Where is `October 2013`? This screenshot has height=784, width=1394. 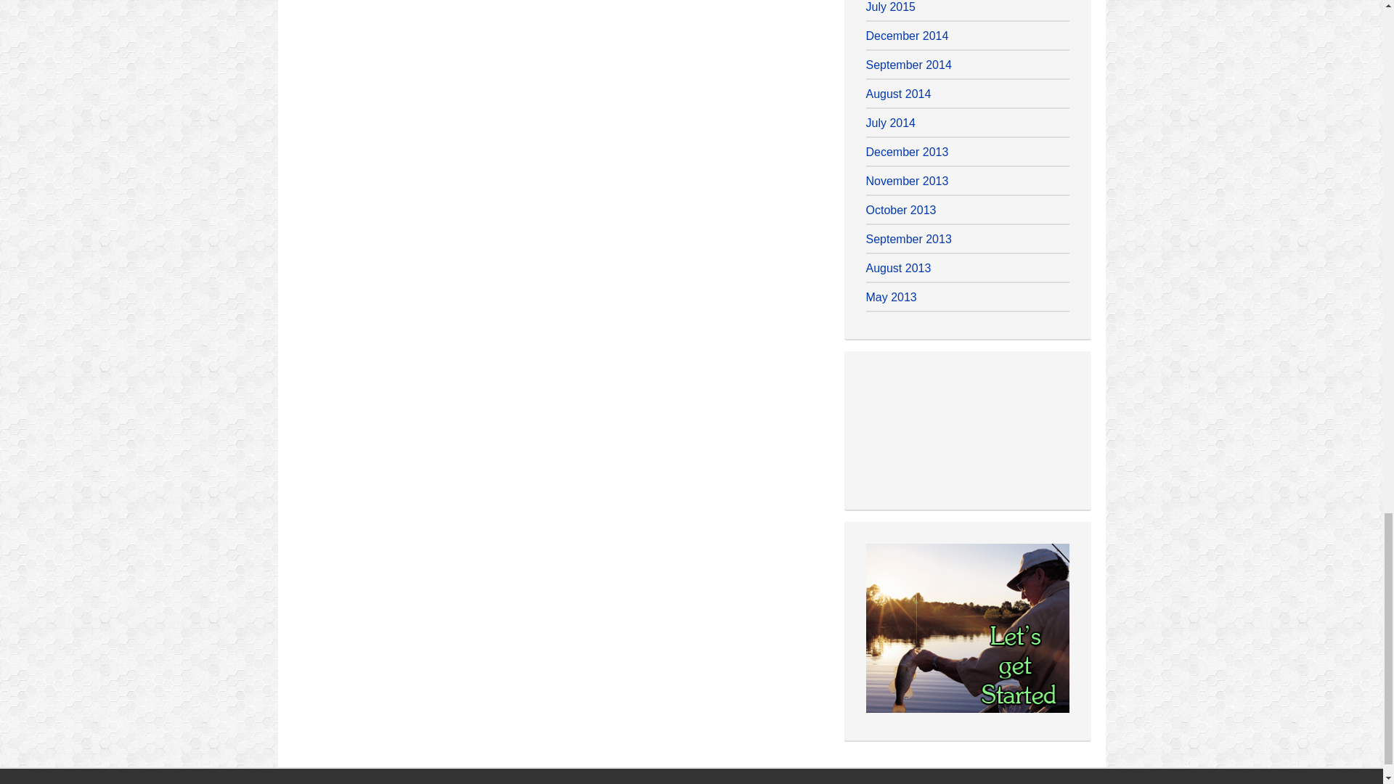
October 2013 is located at coordinates (900, 210).